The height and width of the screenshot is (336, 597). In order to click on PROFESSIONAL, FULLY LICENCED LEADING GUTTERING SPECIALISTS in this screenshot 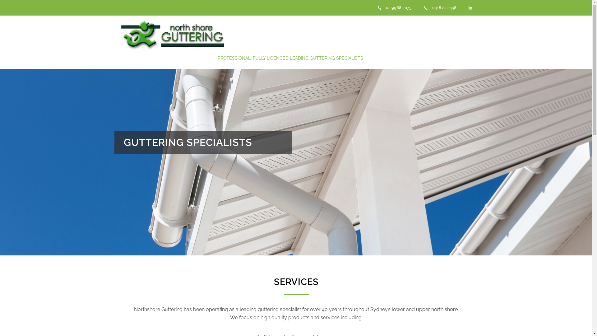, I will do `click(290, 58)`.